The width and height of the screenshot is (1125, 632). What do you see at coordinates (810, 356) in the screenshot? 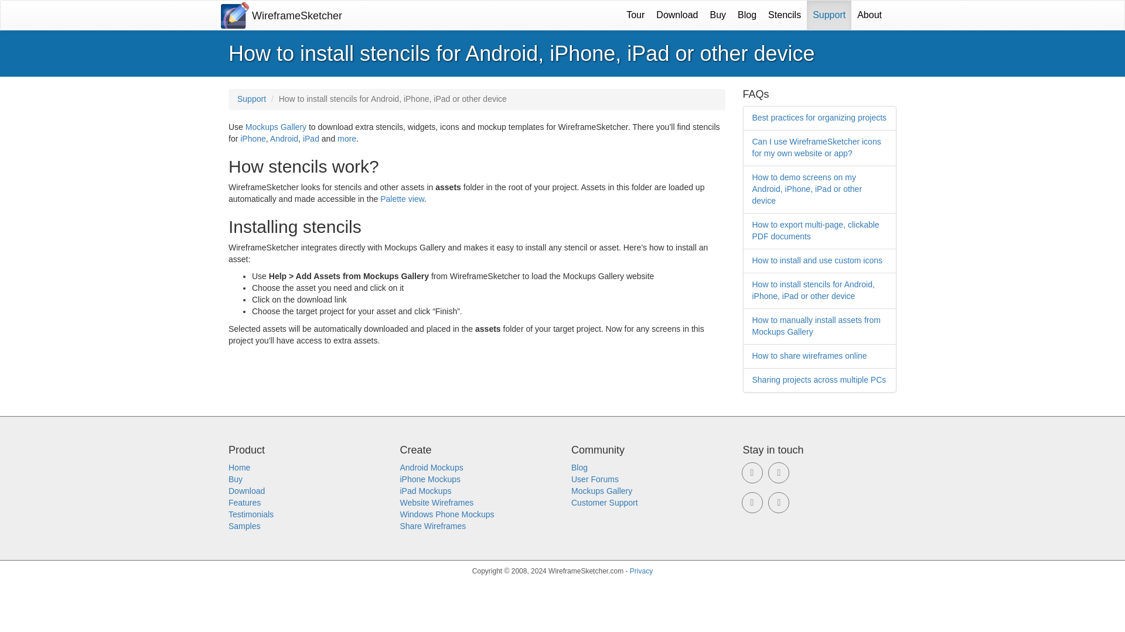
I see `How to share wireframes online` at bounding box center [810, 356].